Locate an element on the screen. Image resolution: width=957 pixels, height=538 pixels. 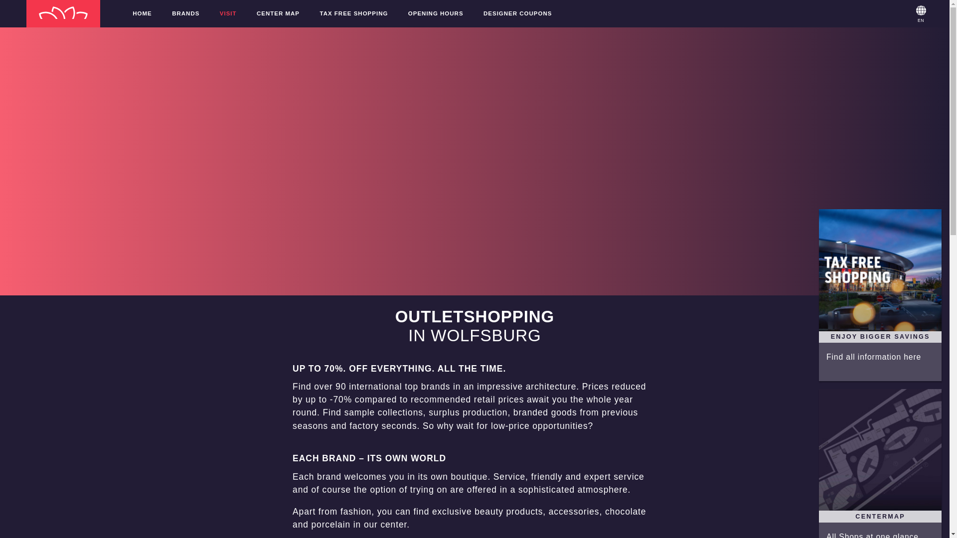
OPENING HOURS is located at coordinates (436, 13).